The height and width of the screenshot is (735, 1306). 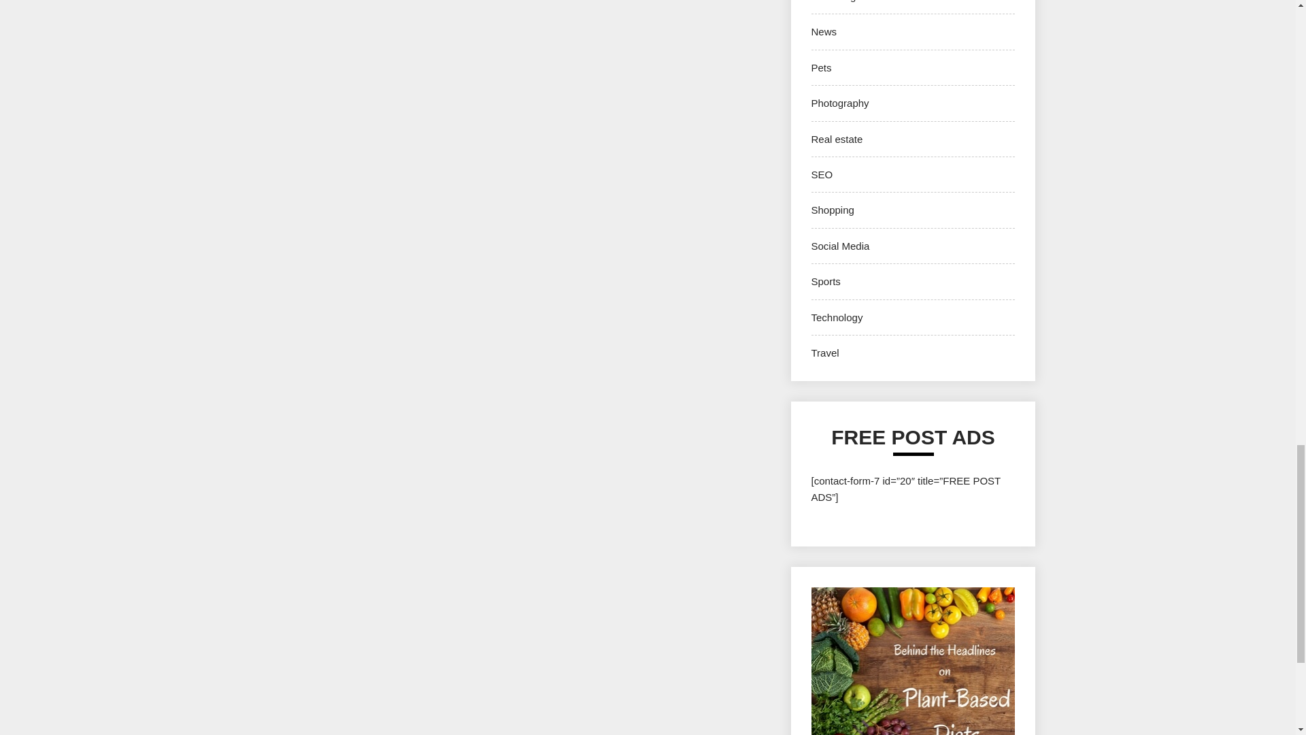 What do you see at coordinates (820, 67) in the screenshot?
I see `Pets` at bounding box center [820, 67].